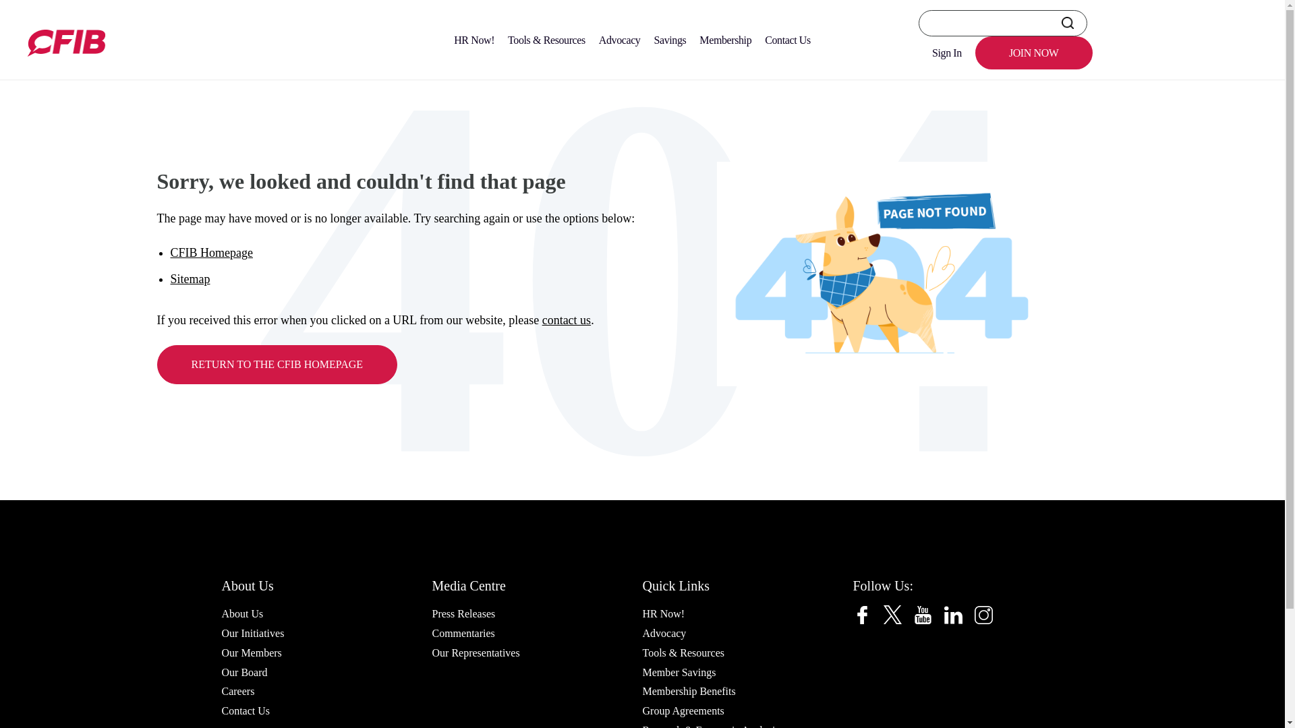  Describe the element at coordinates (251, 653) in the screenshot. I see `Our Members` at that location.